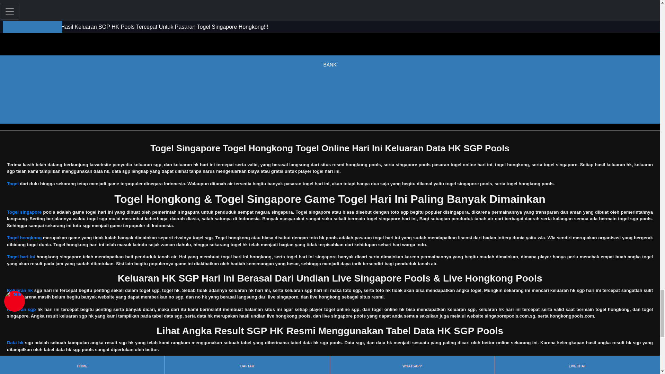 Image resolution: width=665 pixels, height=374 pixels. What do you see at coordinates (21, 309) in the screenshot?
I see `Keluaran sgp` at bounding box center [21, 309].